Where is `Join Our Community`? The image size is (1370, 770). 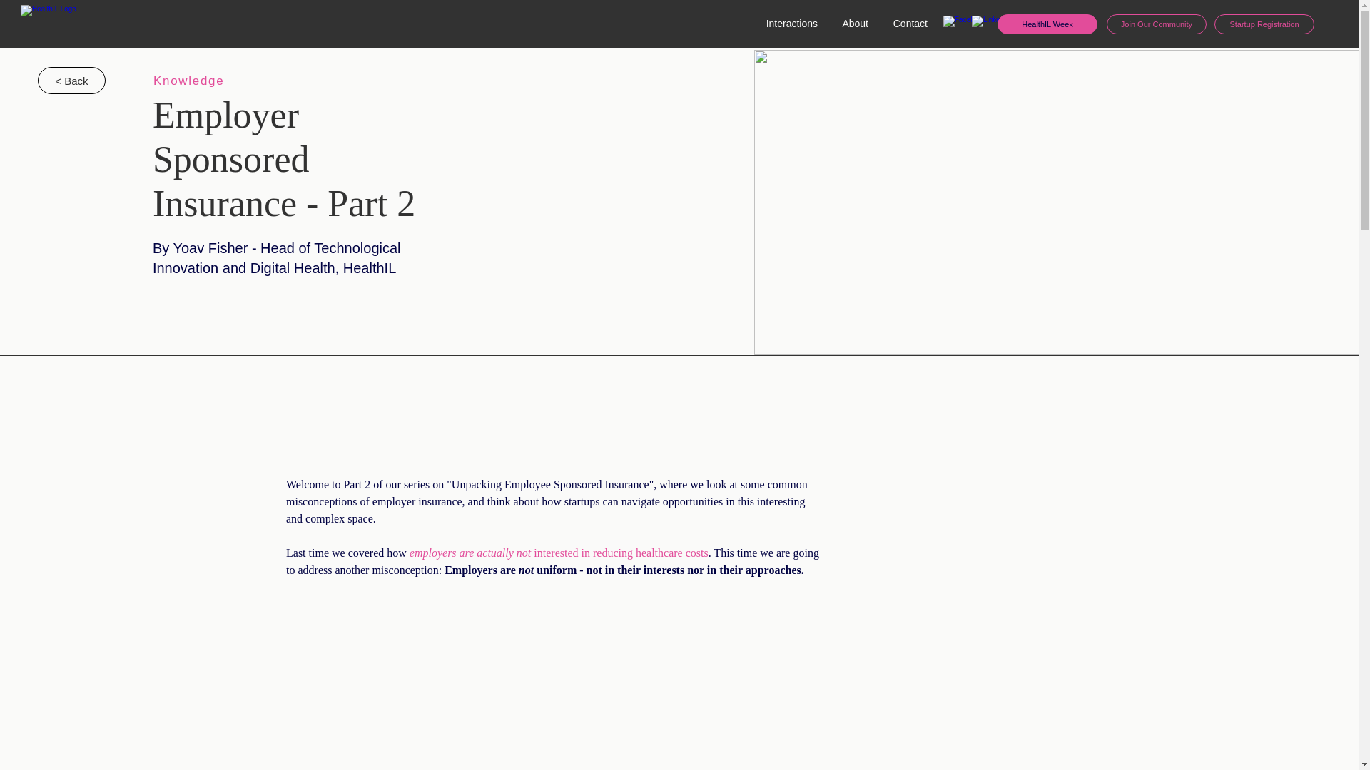
Join Our Community is located at coordinates (1157, 24).